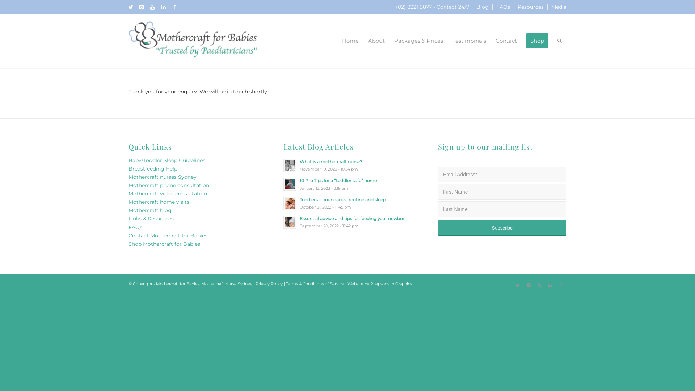  I want to click on Youtube, so click(152, 7).